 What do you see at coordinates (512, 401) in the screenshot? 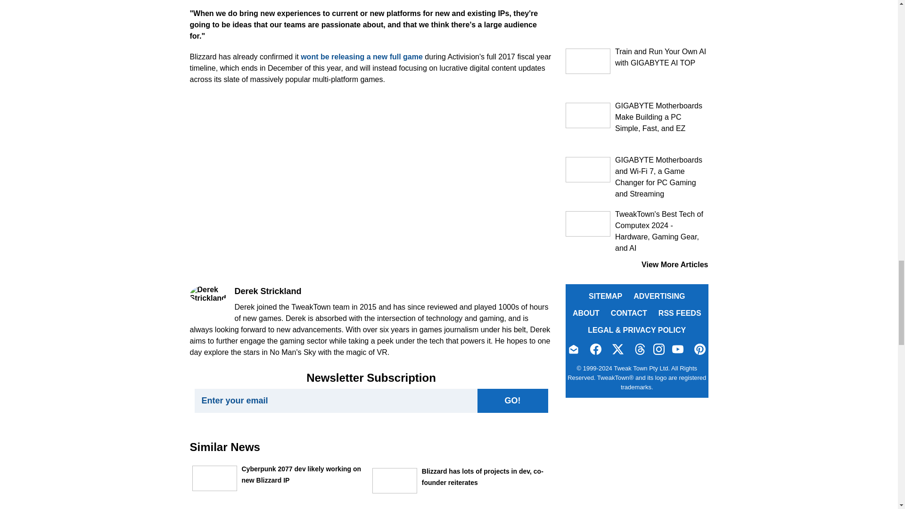
I see `Submit your email address` at bounding box center [512, 401].